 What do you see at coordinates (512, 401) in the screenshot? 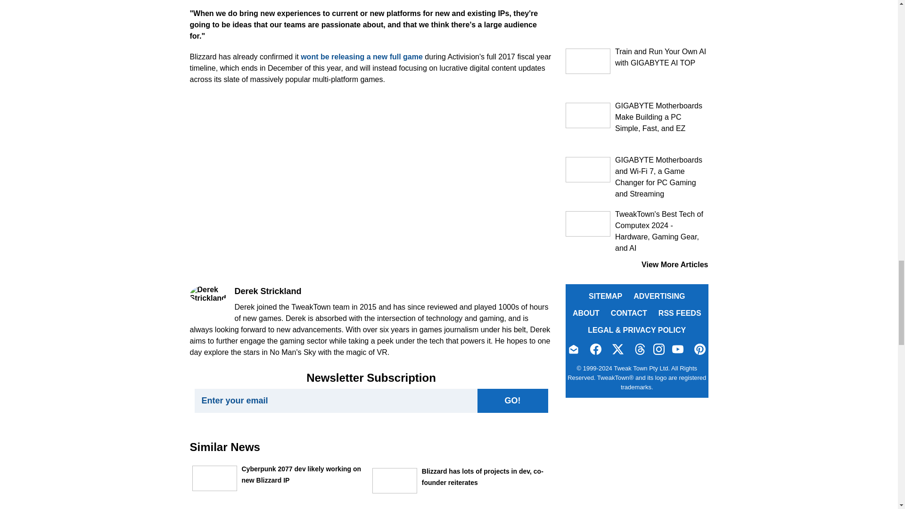
I see `Submit your email address` at bounding box center [512, 401].